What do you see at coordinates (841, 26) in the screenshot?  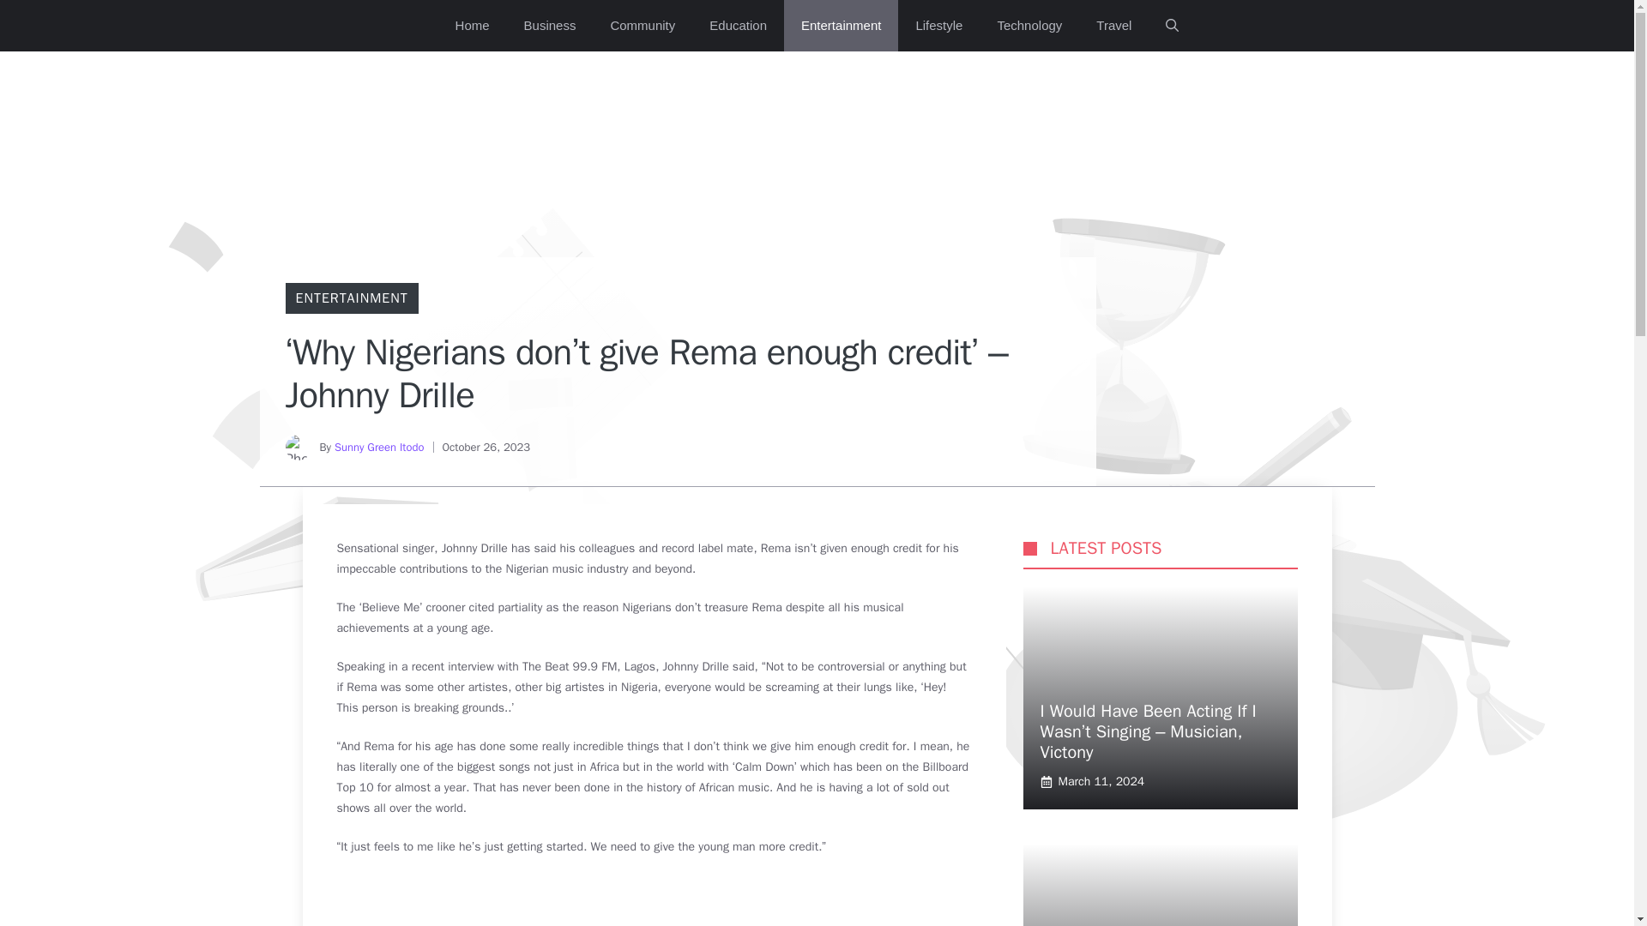 I see `Entertainment` at bounding box center [841, 26].